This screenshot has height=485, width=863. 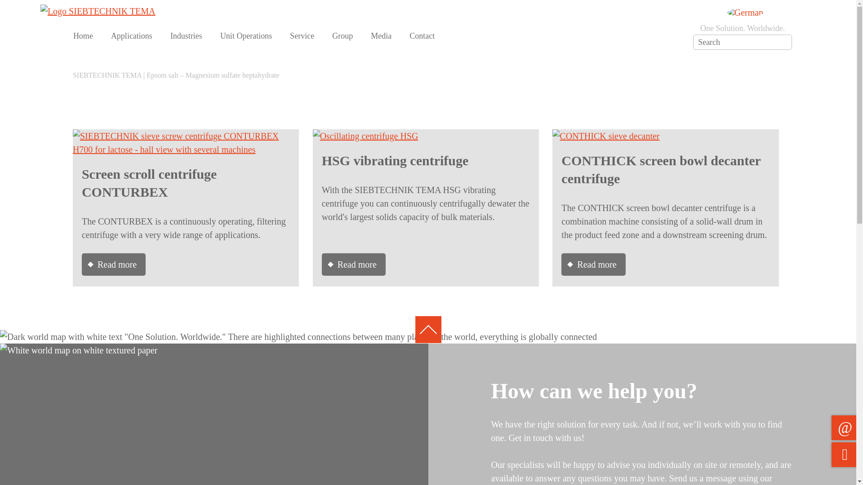 I want to click on Read more, so click(x=605, y=136).